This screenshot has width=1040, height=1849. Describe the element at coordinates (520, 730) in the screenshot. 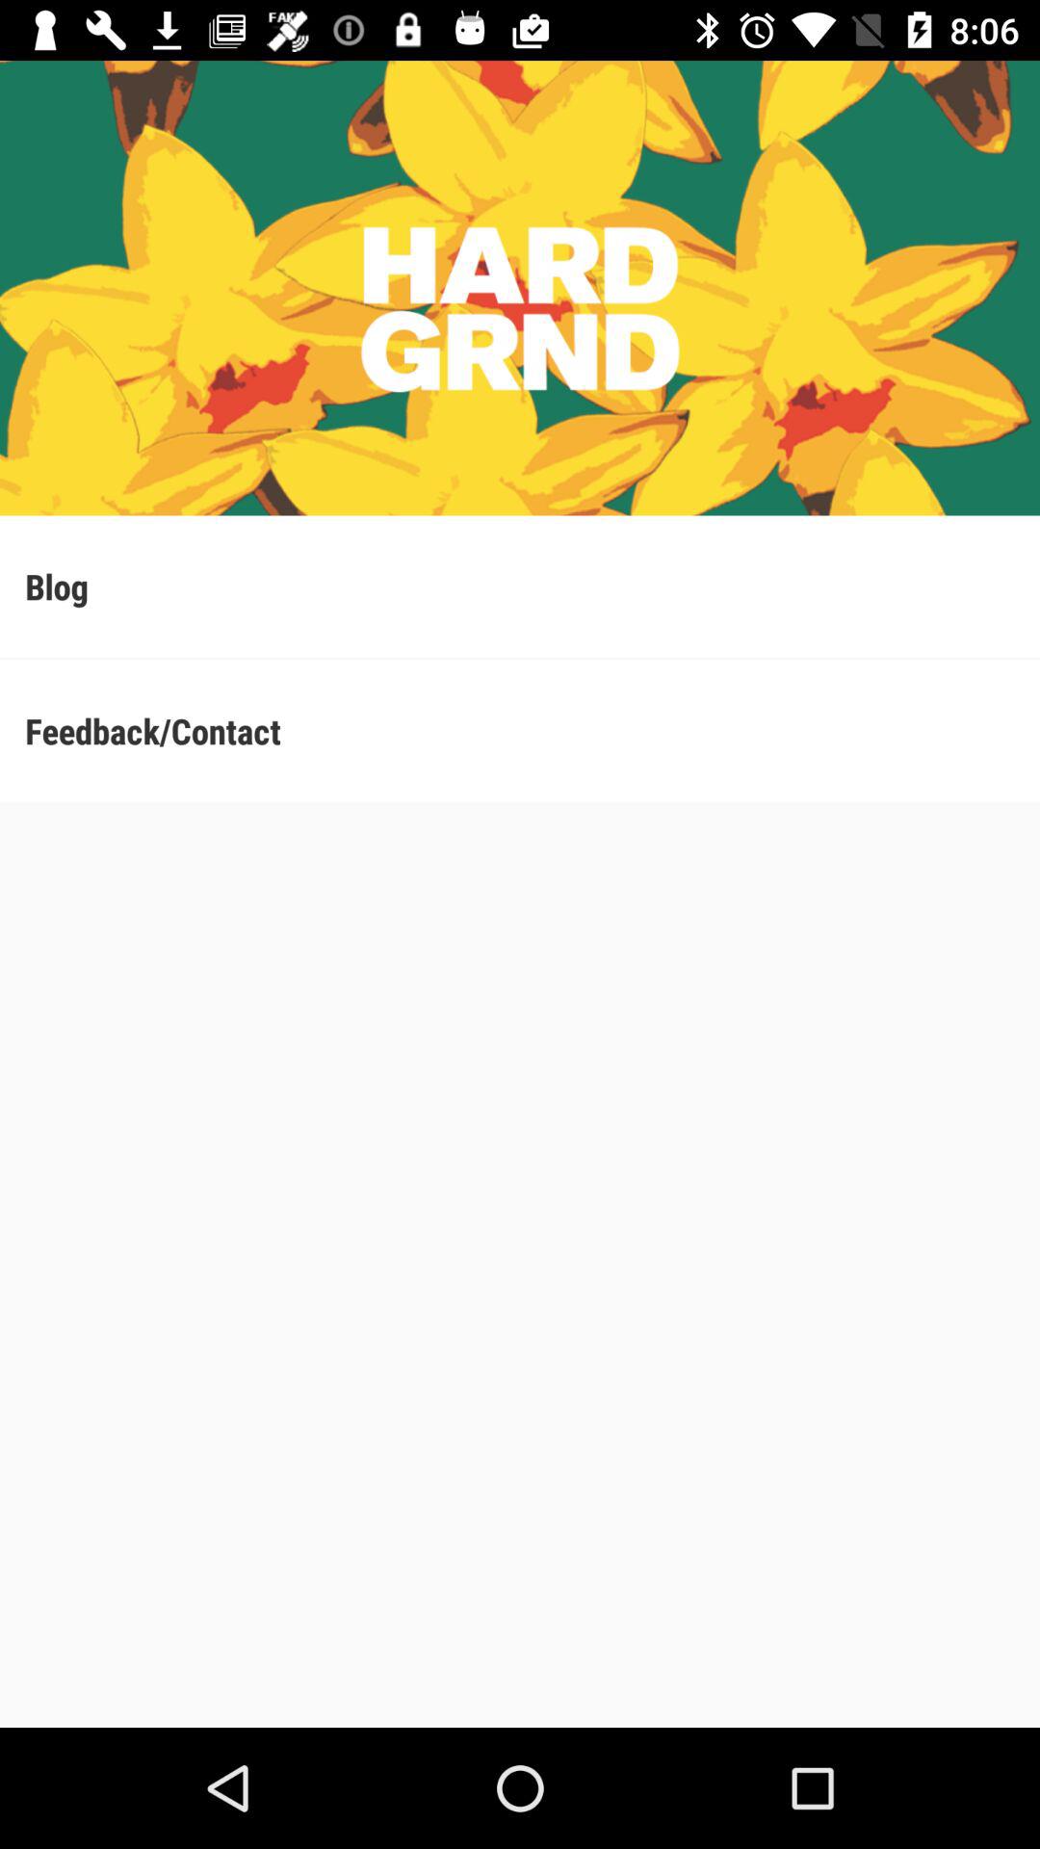

I see `click feedback/contact item` at that location.